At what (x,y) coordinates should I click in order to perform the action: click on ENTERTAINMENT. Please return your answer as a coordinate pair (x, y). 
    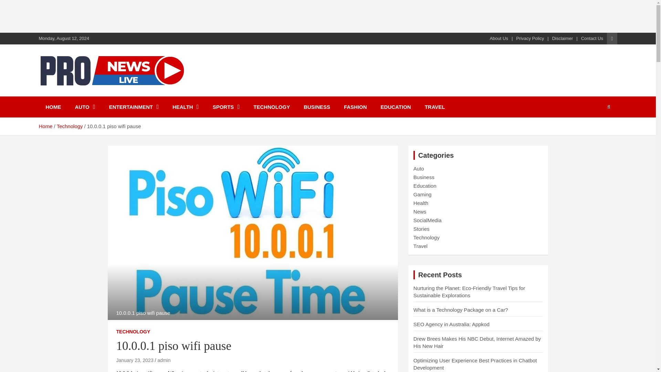
    Looking at the image, I should click on (134, 107).